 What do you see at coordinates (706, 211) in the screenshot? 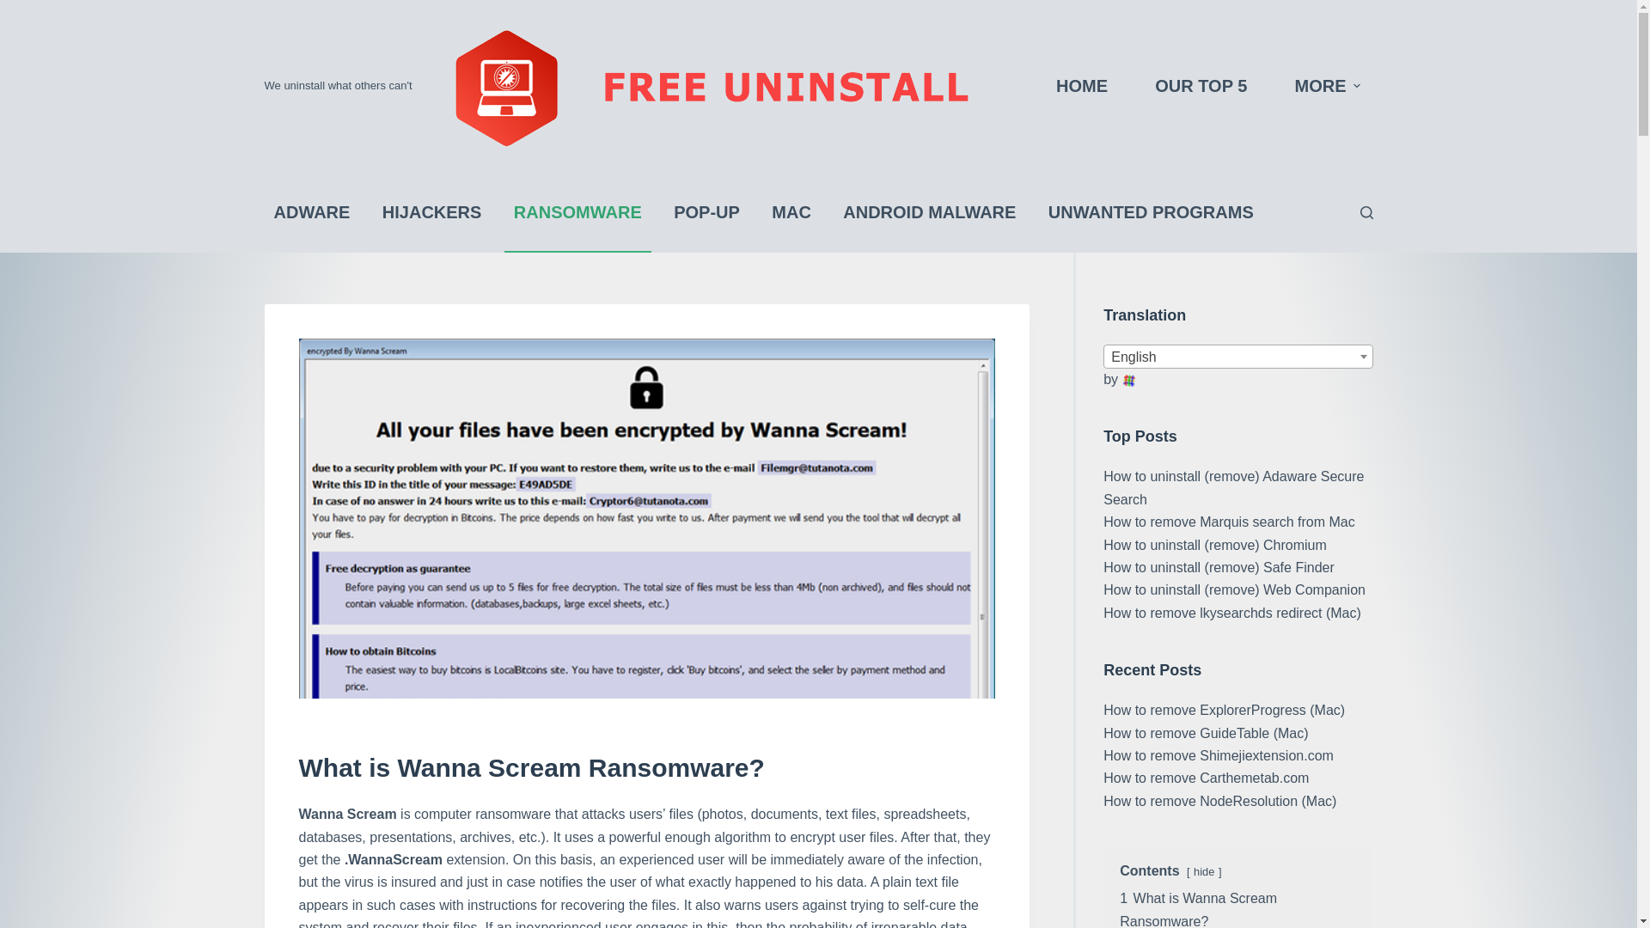
I see `POP-UP` at bounding box center [706, 211].